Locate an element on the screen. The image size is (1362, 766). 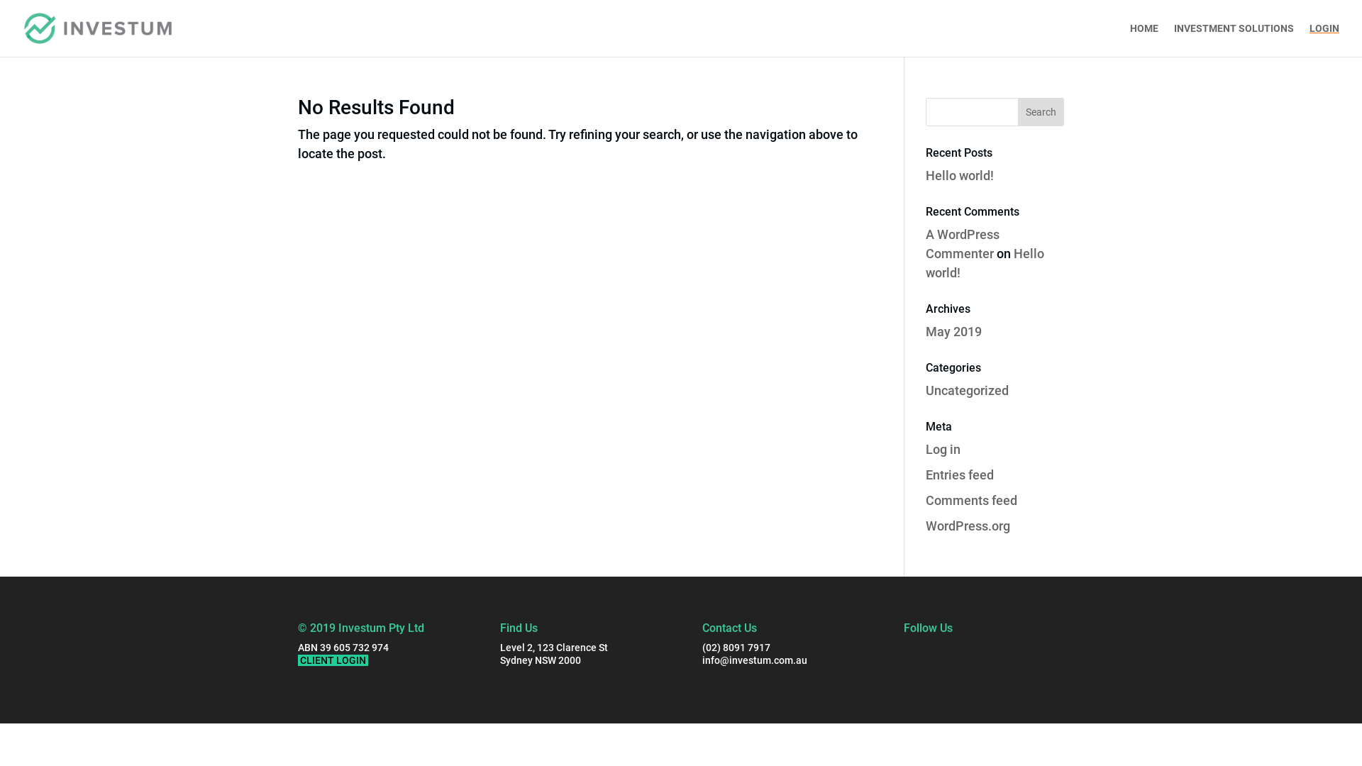
HOME is located at coordinates (1144, 40).